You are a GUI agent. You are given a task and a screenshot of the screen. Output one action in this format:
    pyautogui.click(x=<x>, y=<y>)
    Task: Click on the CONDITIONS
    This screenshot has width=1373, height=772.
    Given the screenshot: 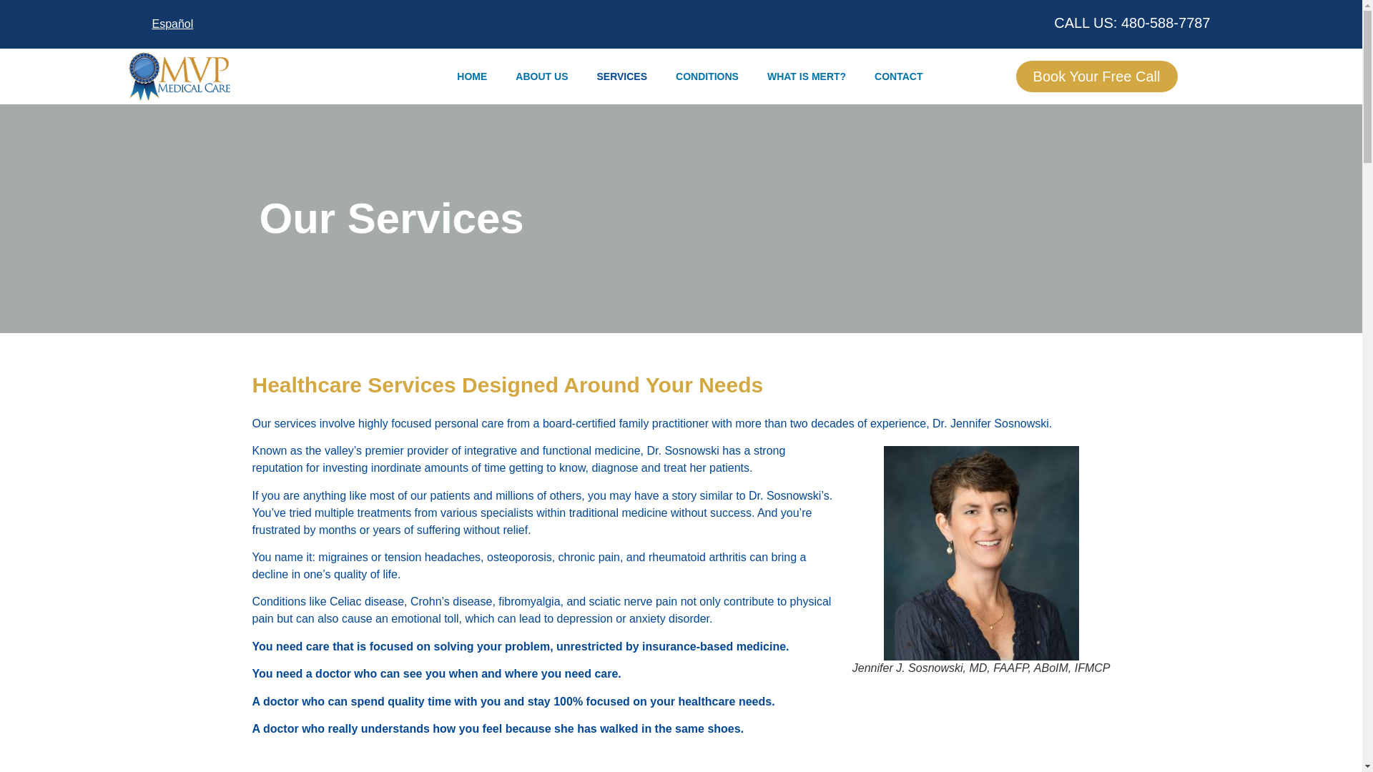 What is the action you would take?
    pyautogui.click(x=707, y=76)
    